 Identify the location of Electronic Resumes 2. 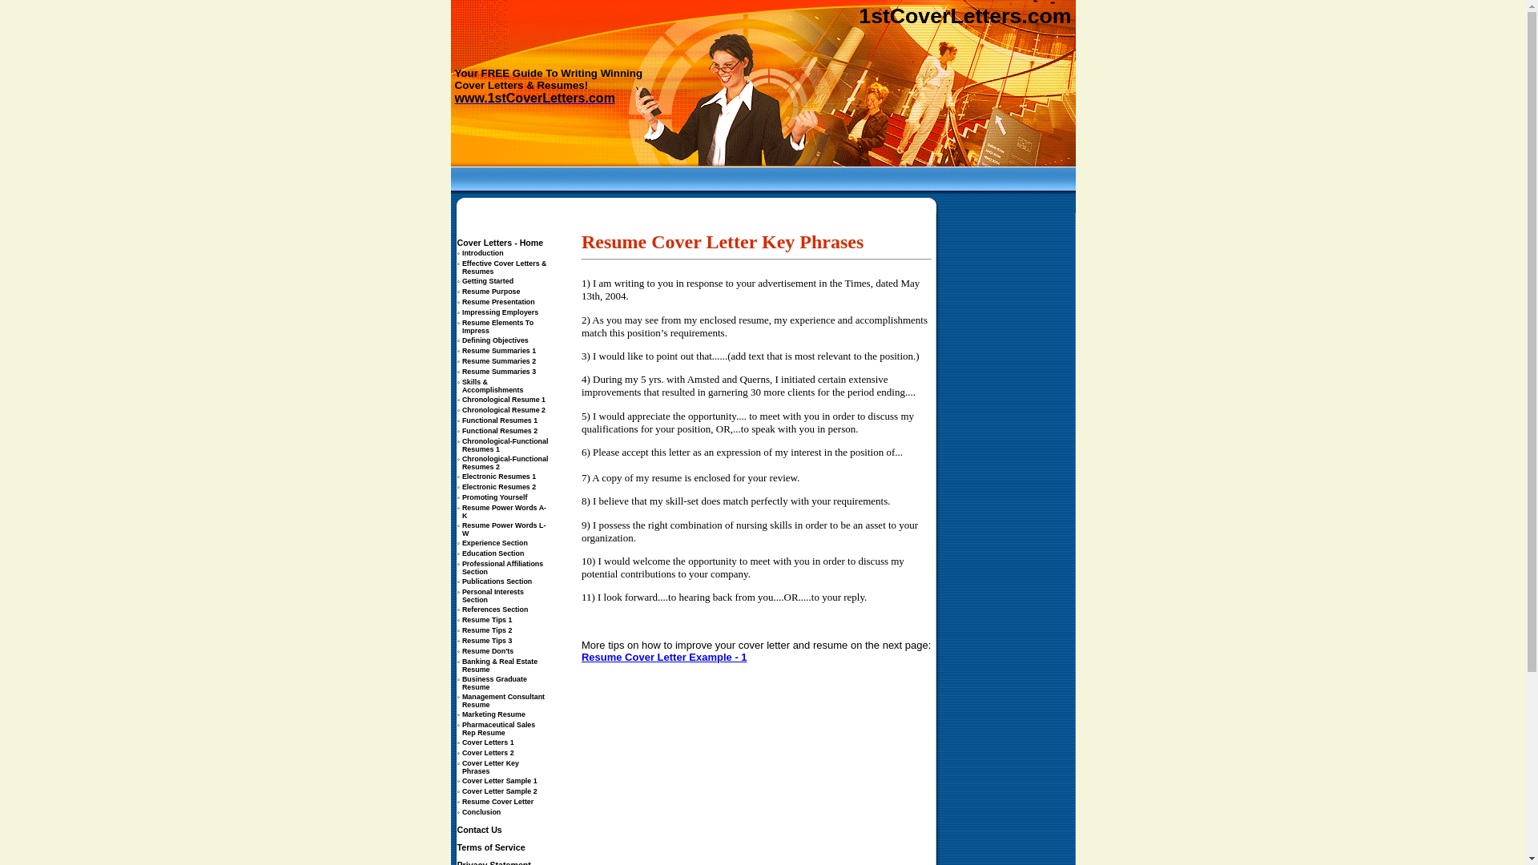
(499, 485).